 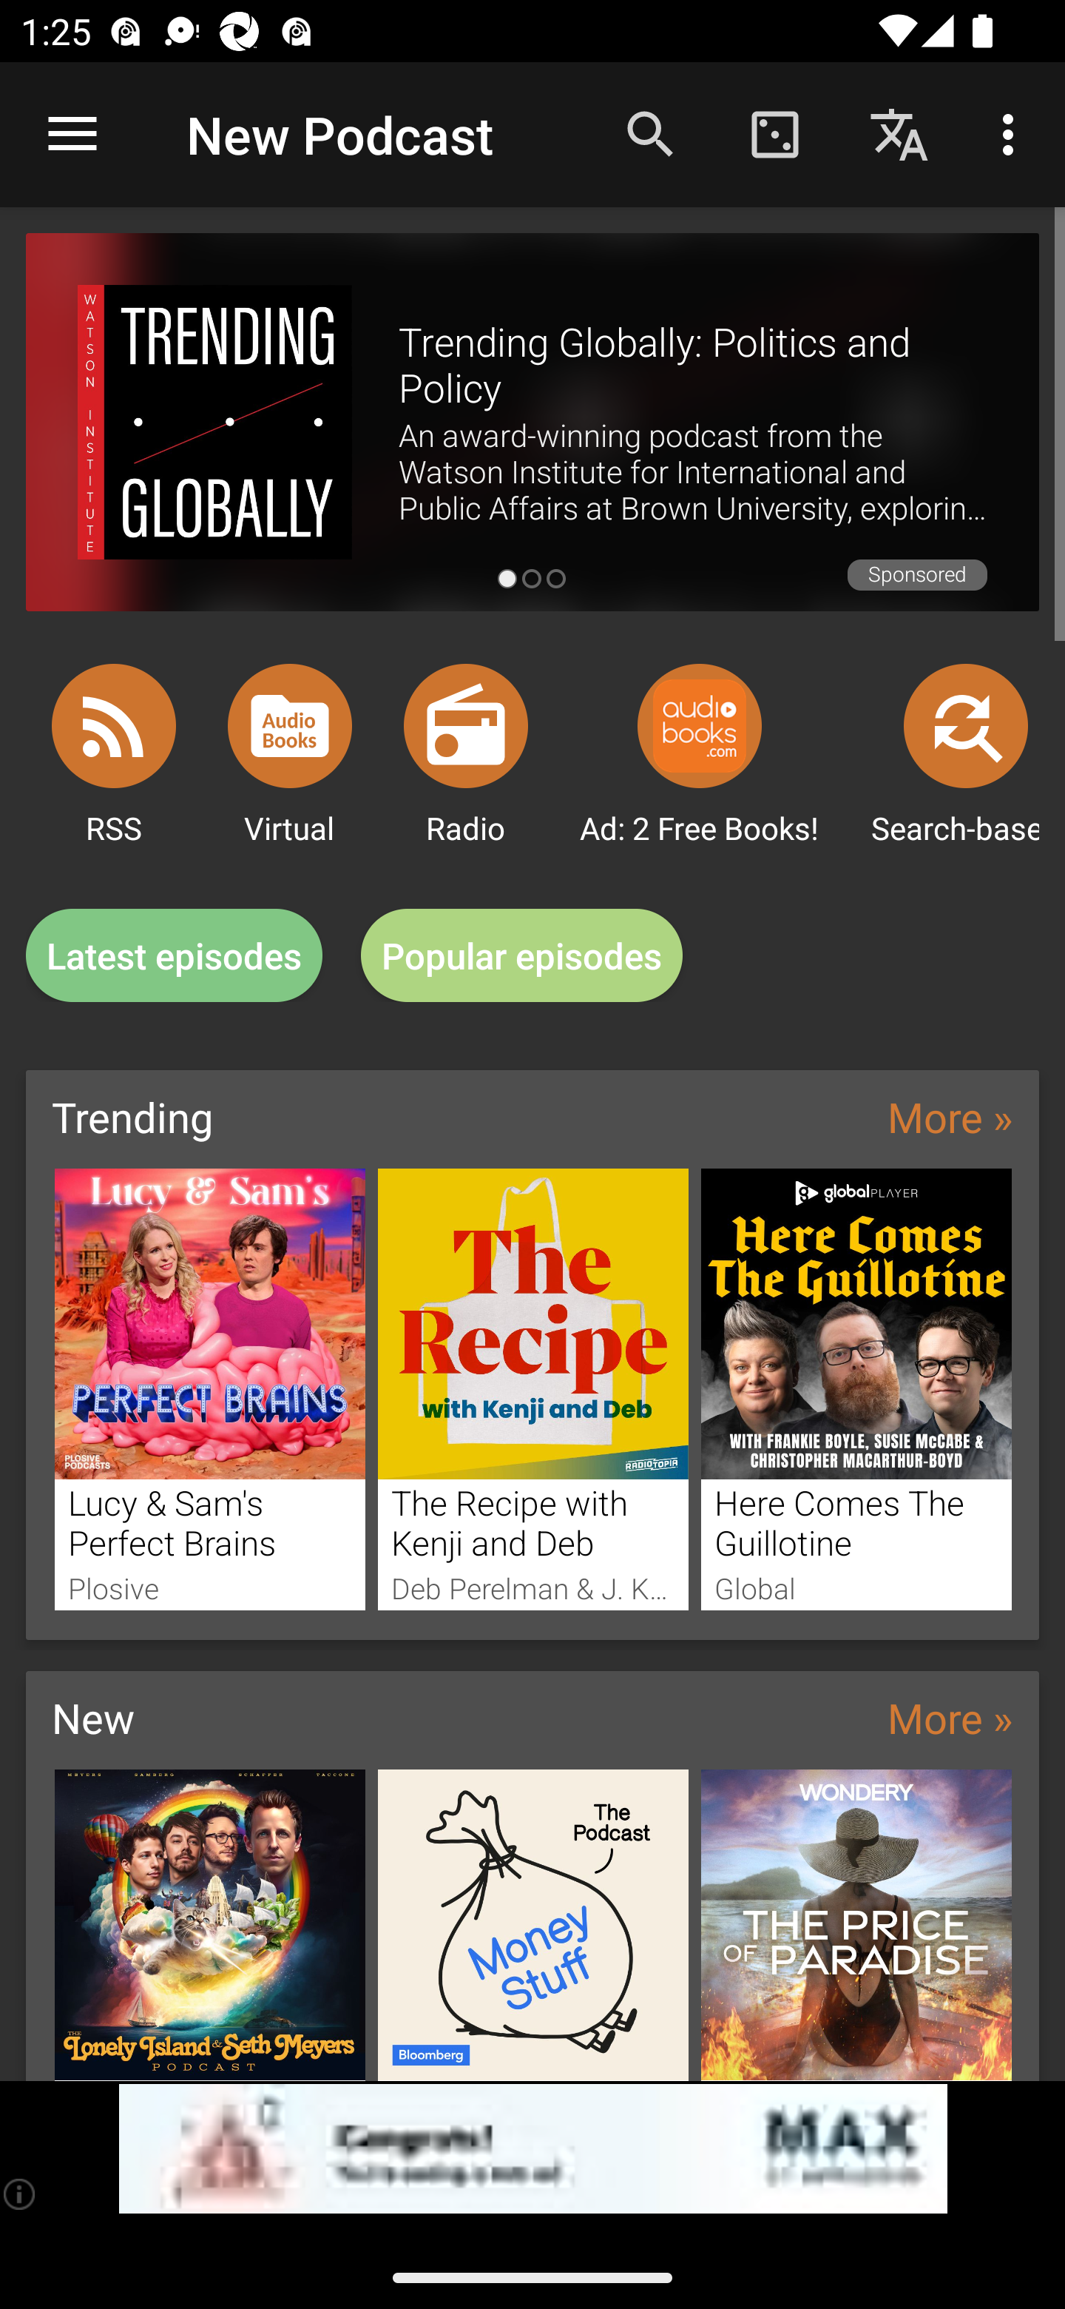 What do you see at coordinates (72, 135) in the screenshot?
I see `Open navigation sidebar` at bounding box center [72, 135].